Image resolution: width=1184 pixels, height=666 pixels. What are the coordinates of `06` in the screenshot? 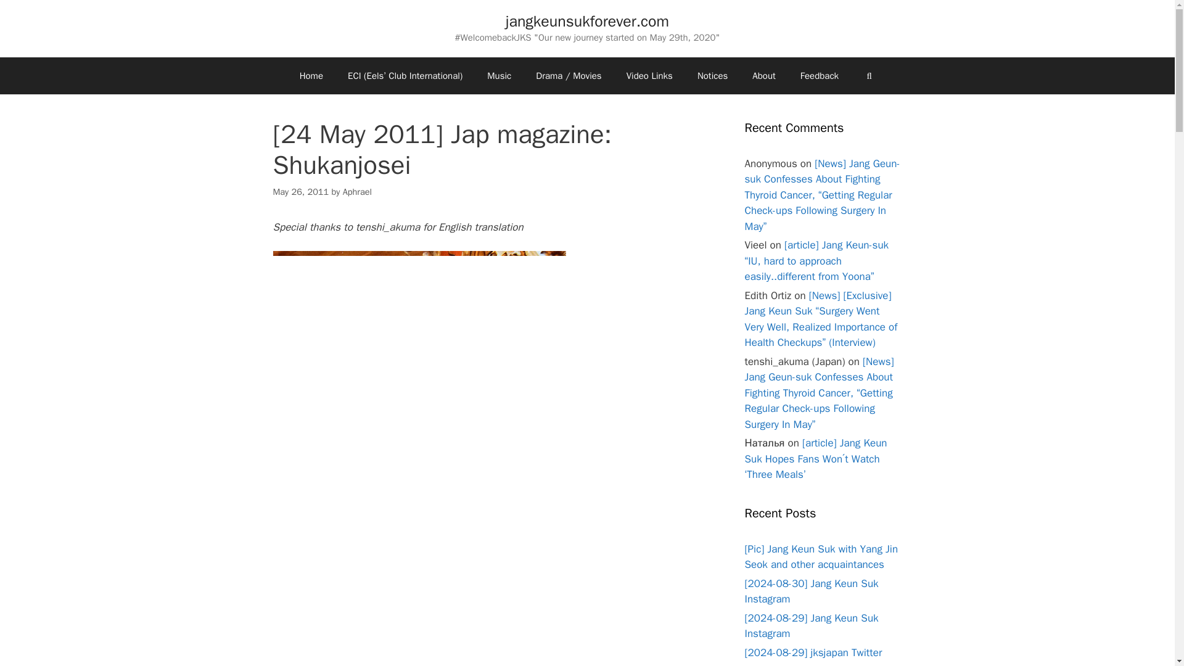 It's located at (419, 642).